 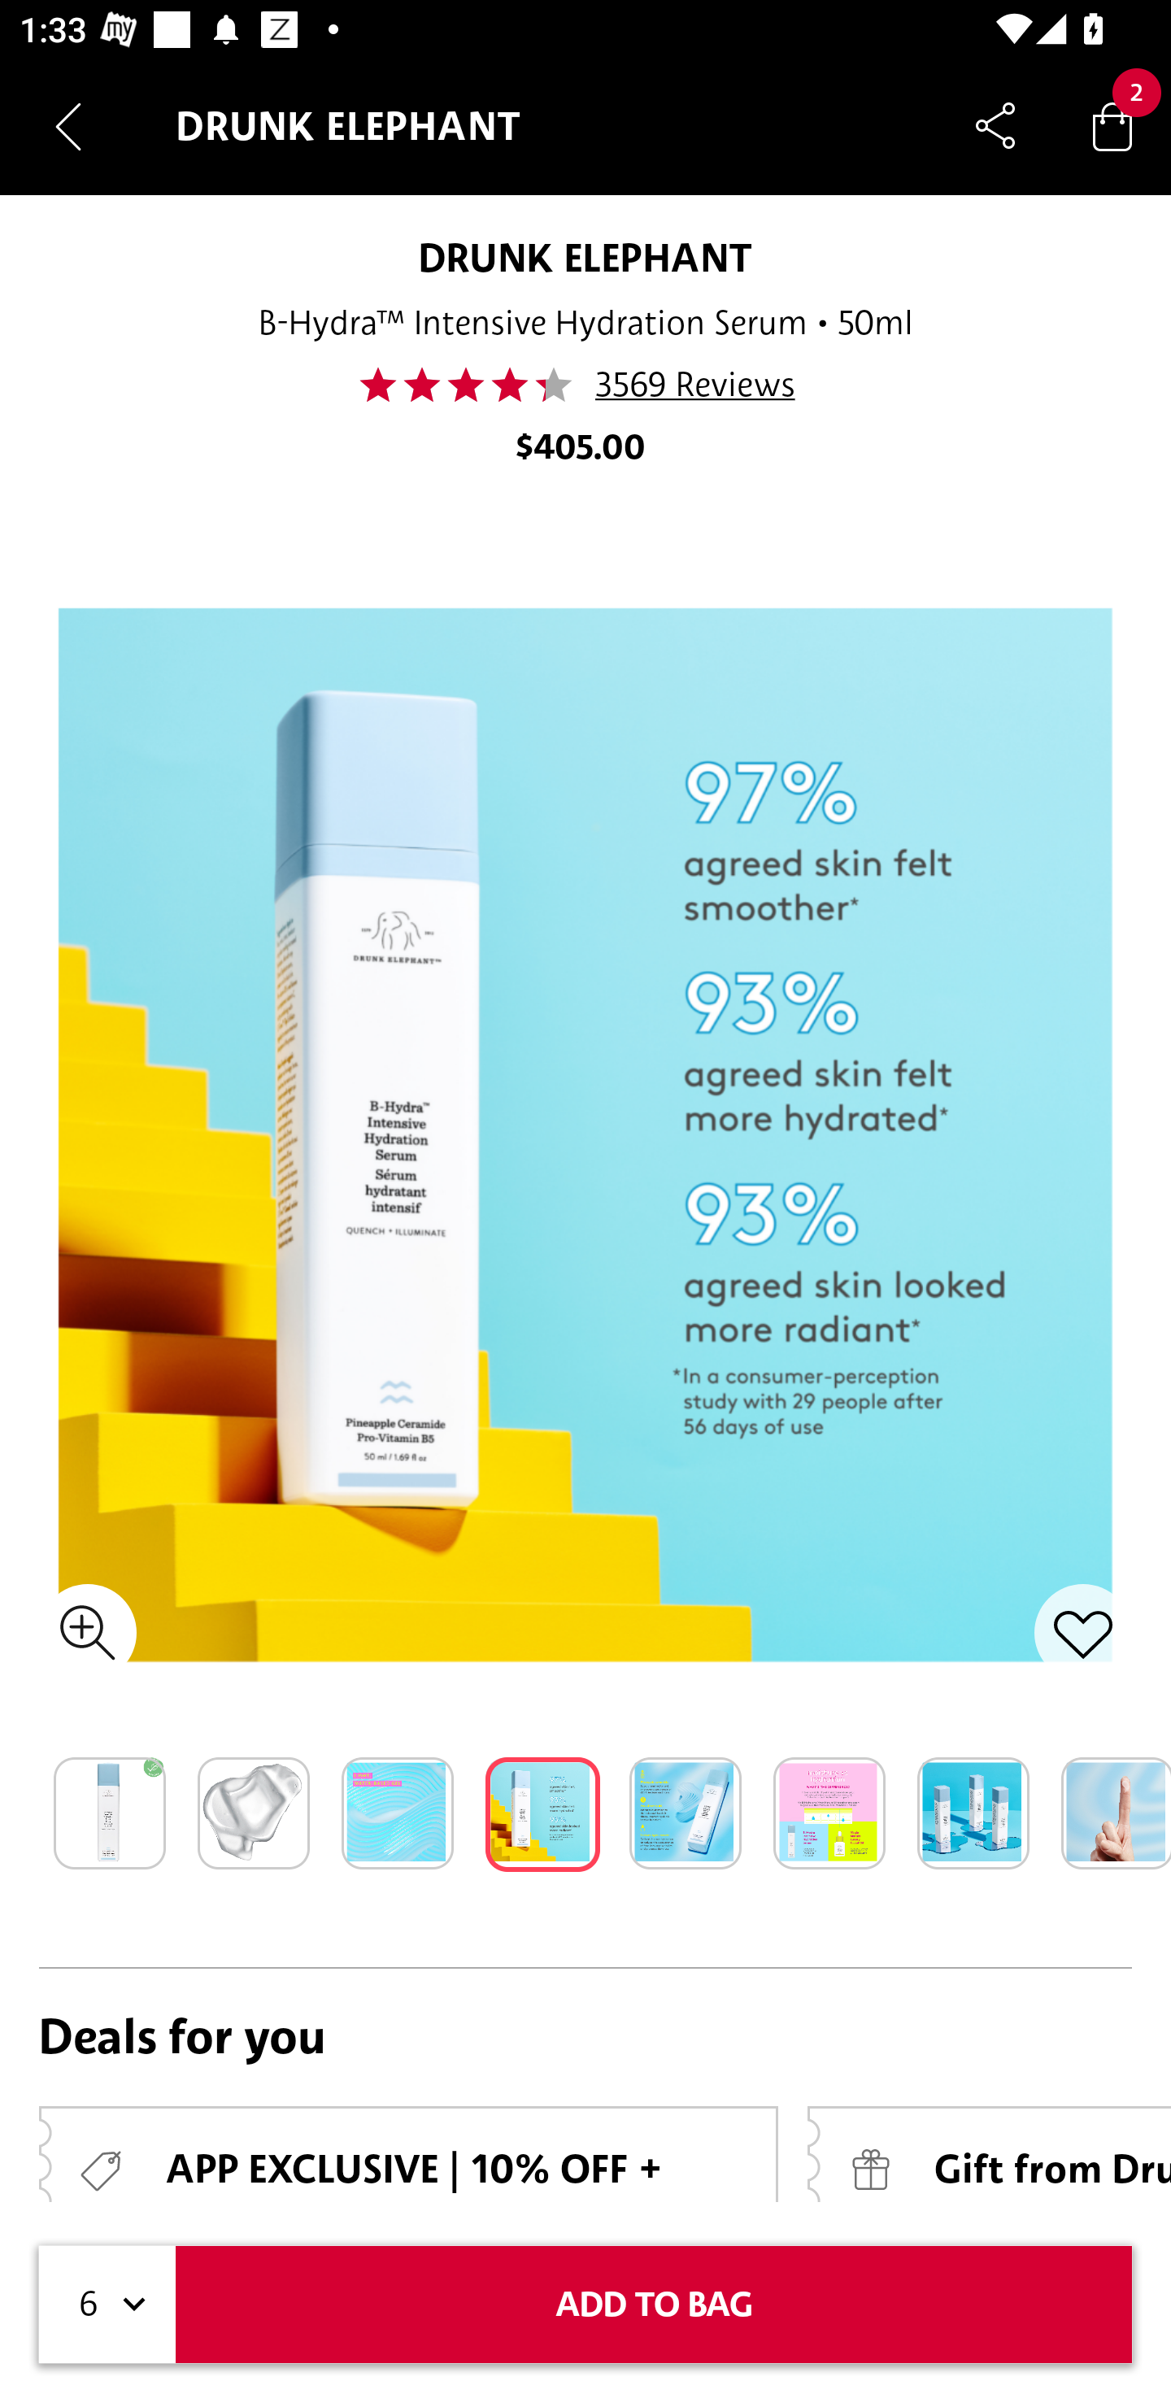 I want to click on 6, so click(x=107, y=2305).